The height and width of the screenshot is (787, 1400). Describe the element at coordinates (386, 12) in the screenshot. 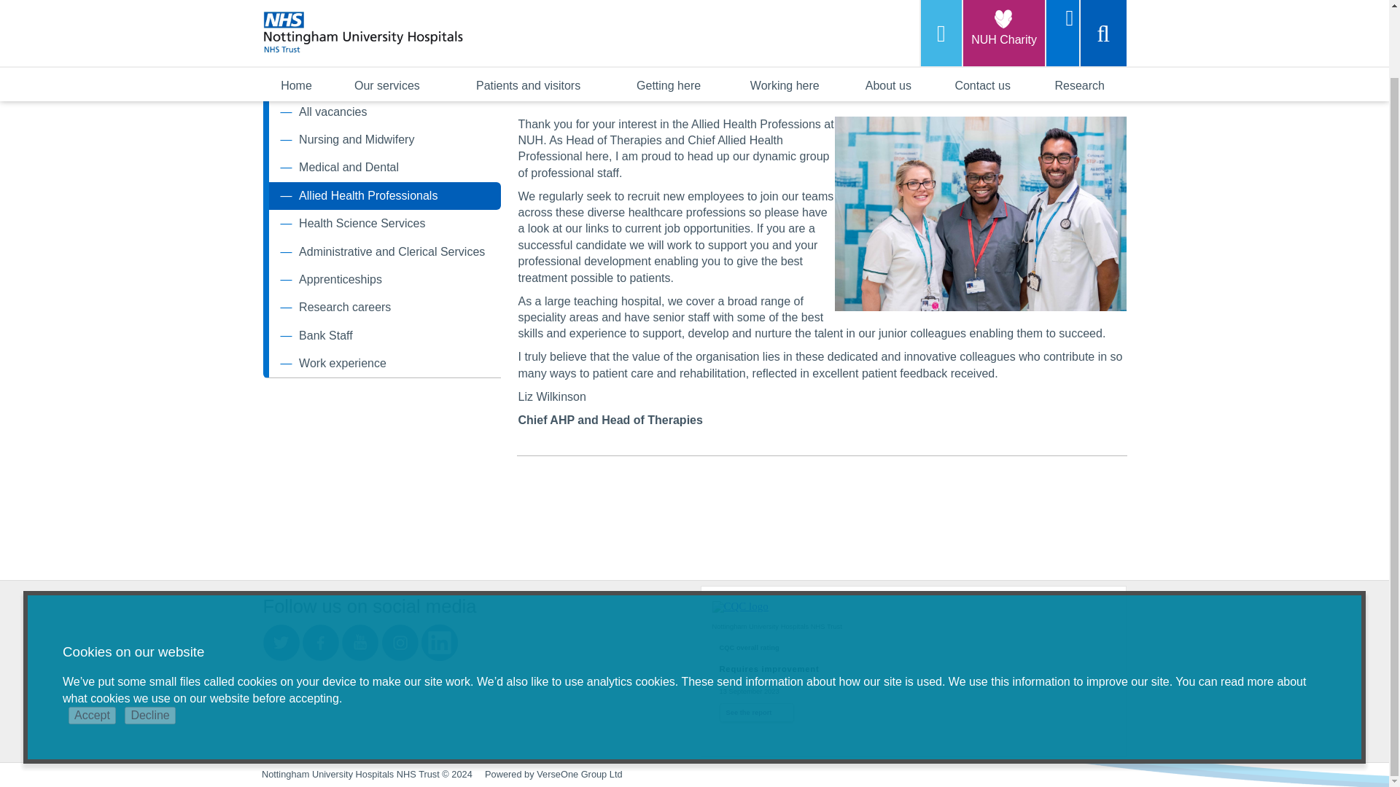

I see `Our services` at that location.